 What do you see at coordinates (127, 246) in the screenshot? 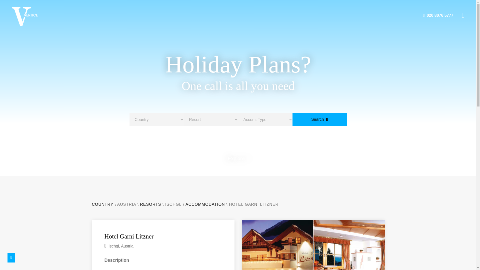
I see `Austria` at bounding box center [127, 246].